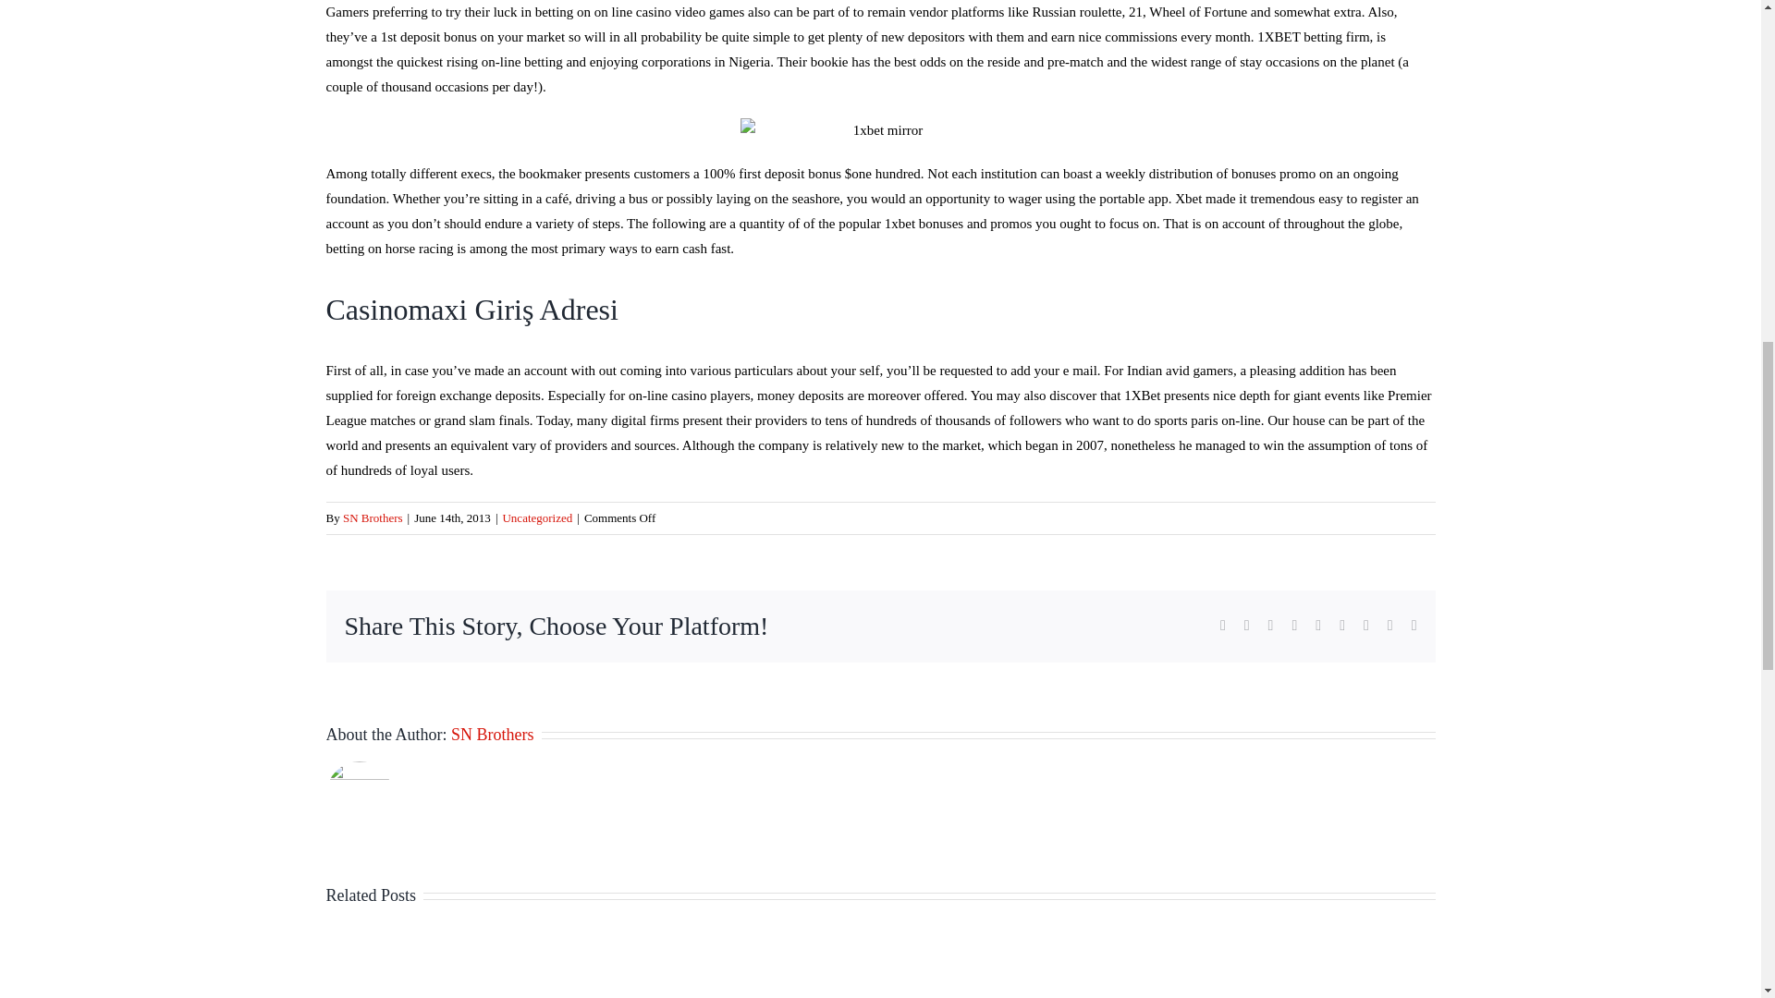 This screenshot has width=1775, height=998. Describe the element at coordinates (492, 734) in the screenshot. I see `Posts by SN Brothers` at that location.